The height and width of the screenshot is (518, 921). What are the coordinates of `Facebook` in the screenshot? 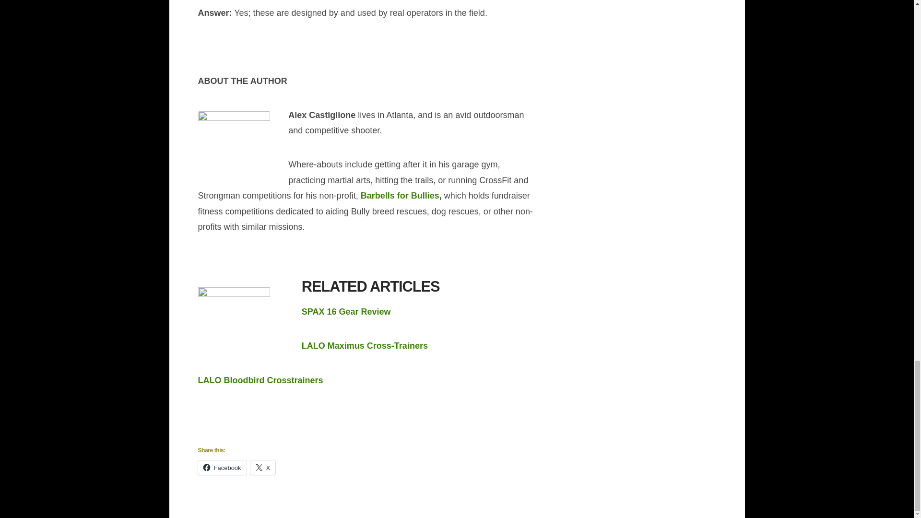 It's located at (222, 468).